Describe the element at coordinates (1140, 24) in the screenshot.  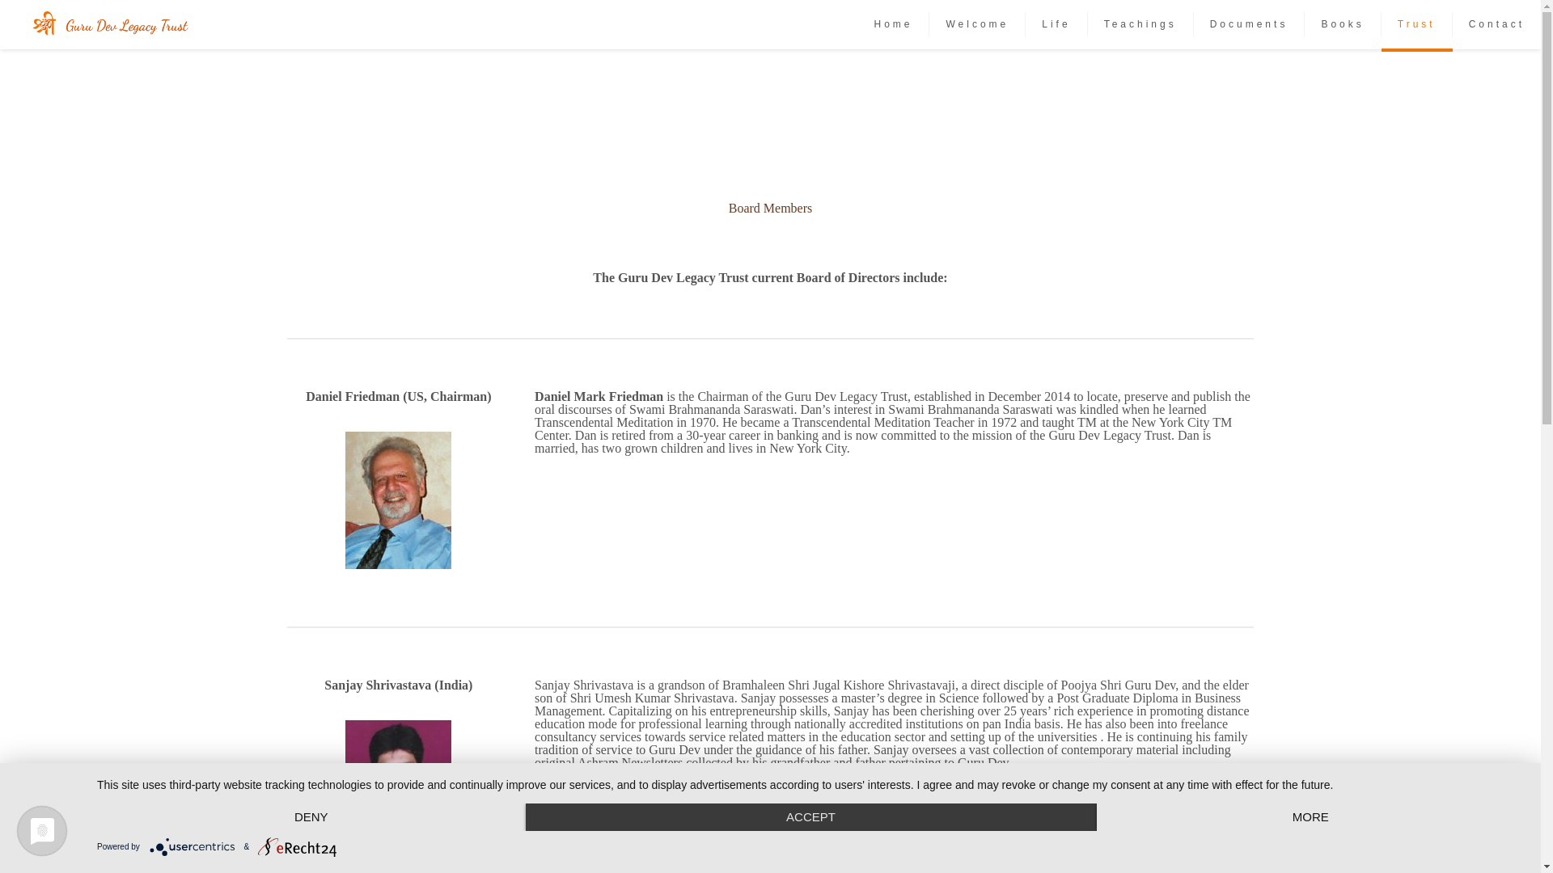
I see `Teachings` at that location.